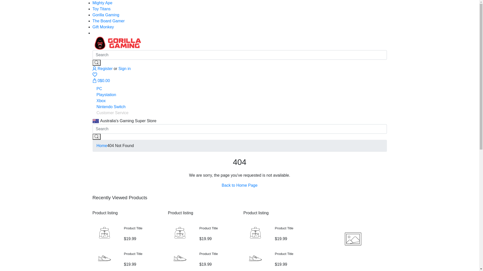  What do you see at coordinates (102, 146) in the screenshot?
I see `Home` at bounding box center [102, 146].